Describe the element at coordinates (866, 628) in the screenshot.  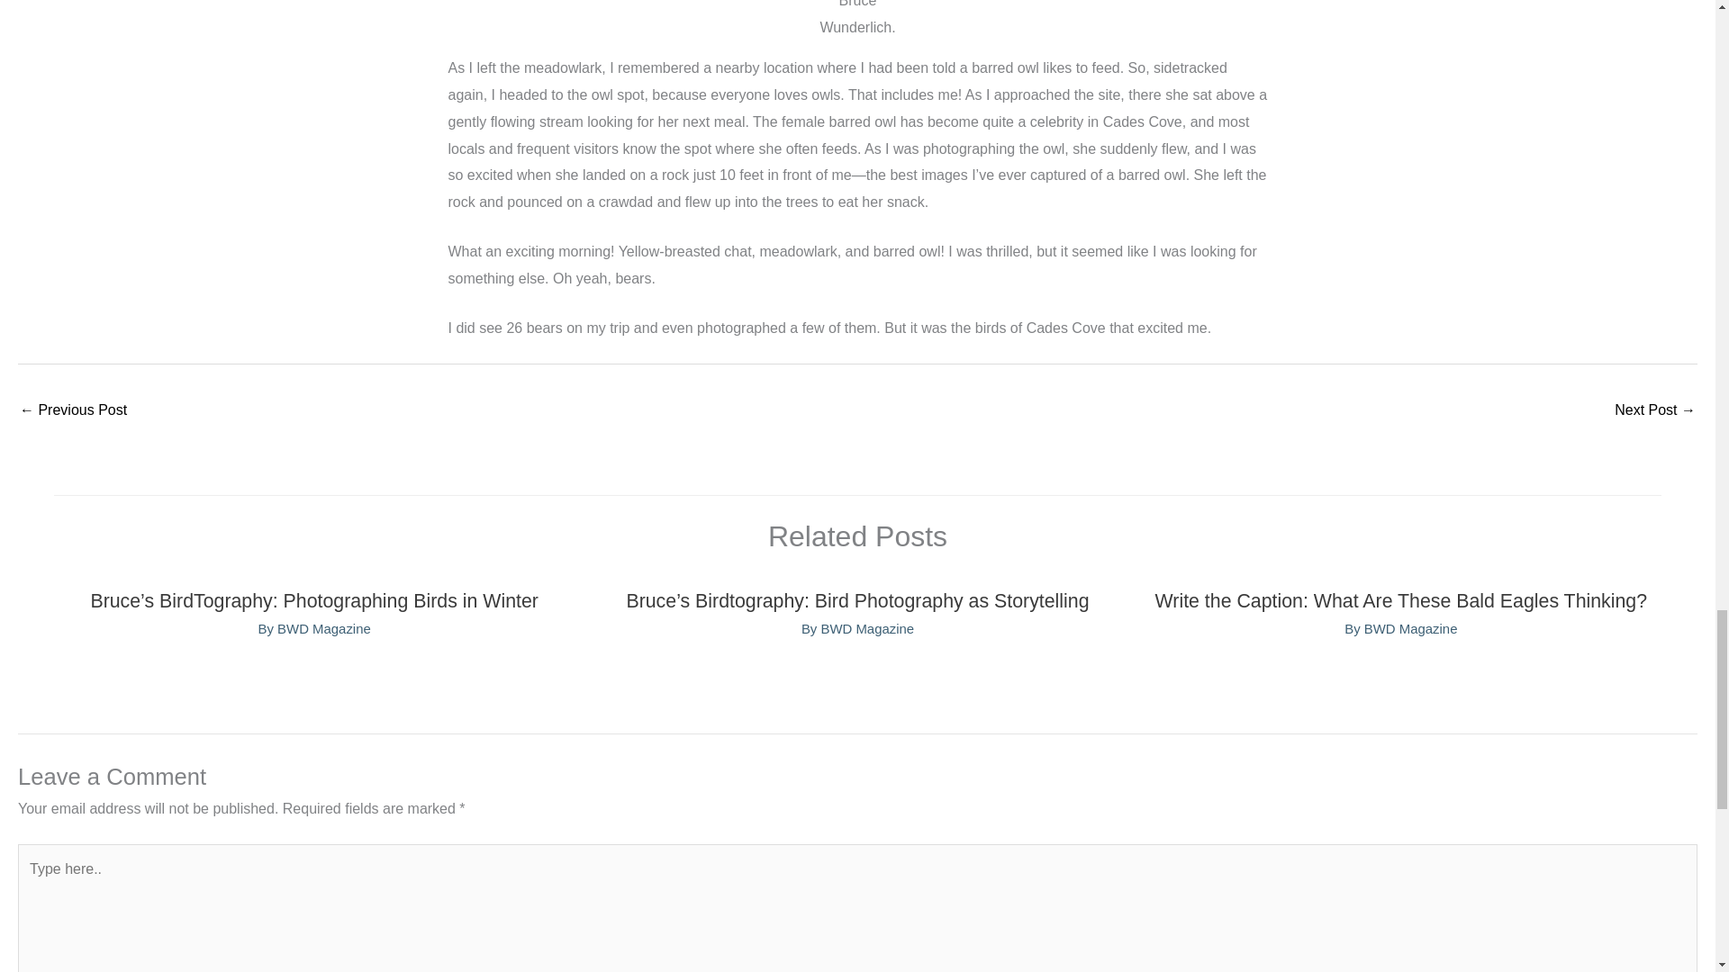
I see `View all posts by BWD Magazine` at that location.